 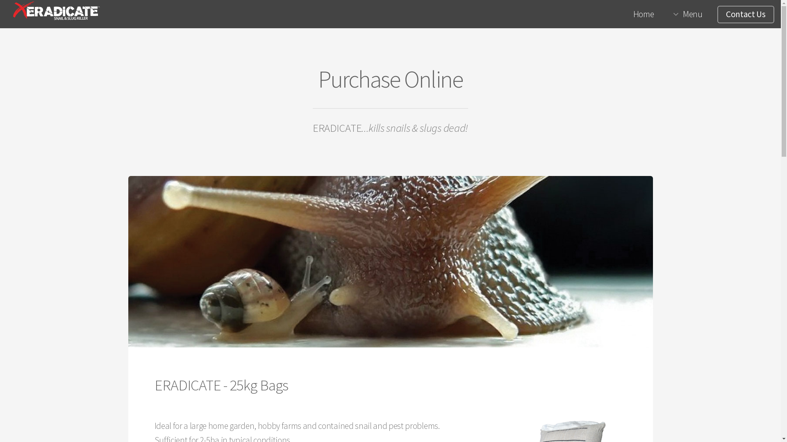 What do you see at coordinates (644, 15) in the screenshot?
I see `Home` at bounding box center [644, 15].